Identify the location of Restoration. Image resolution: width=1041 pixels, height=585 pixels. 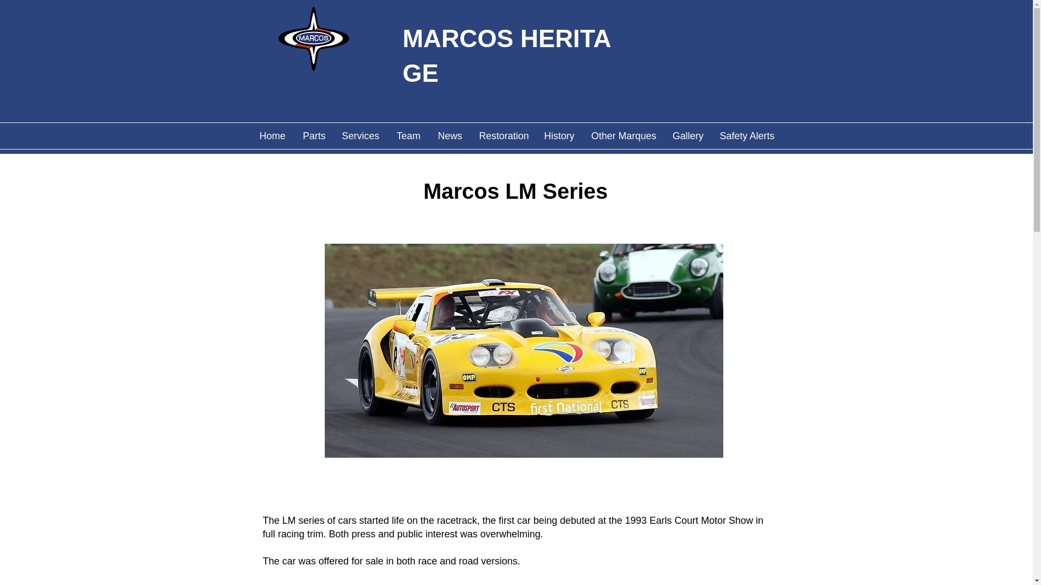
(502, 135).